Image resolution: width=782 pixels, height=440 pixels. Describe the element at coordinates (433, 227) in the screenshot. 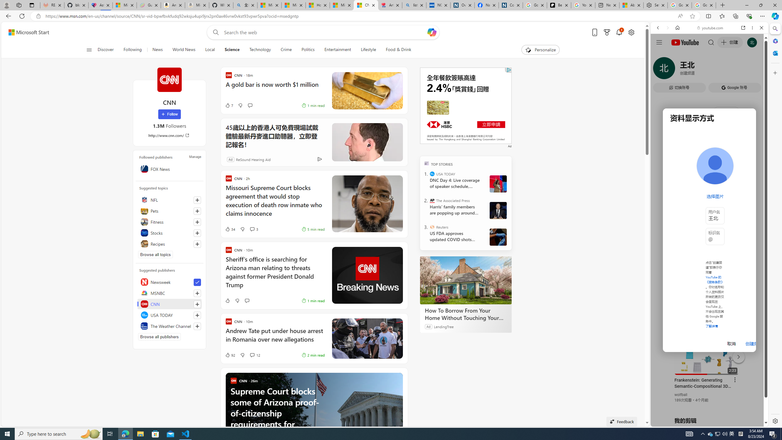

I see `Reuters` at that location.